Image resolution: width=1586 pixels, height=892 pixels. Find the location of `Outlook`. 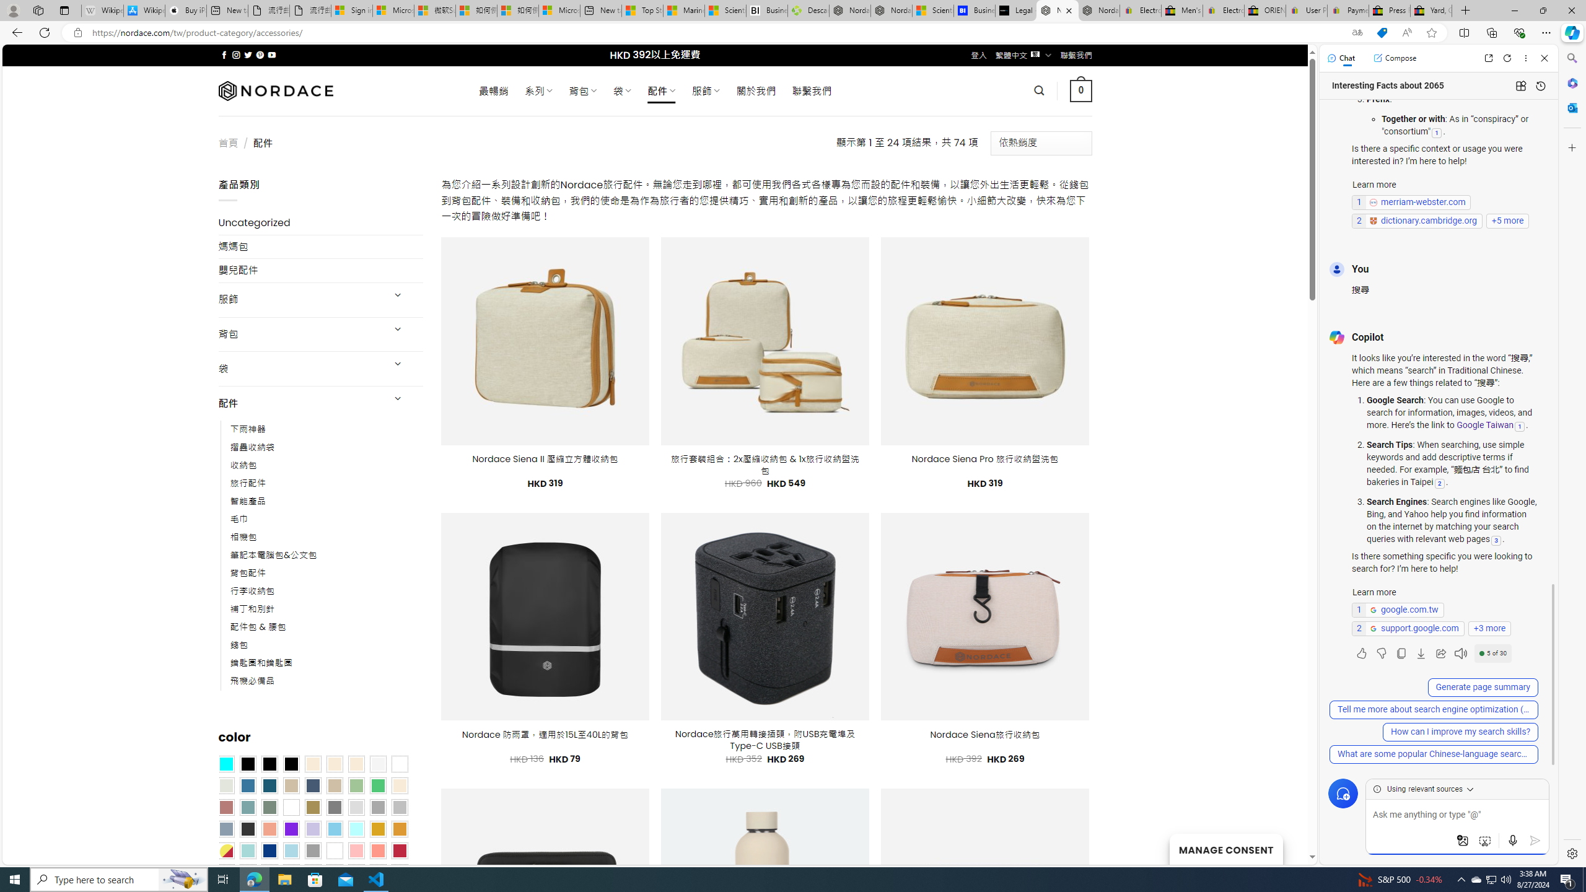

Outlook is located at coordinates (1571, 107).